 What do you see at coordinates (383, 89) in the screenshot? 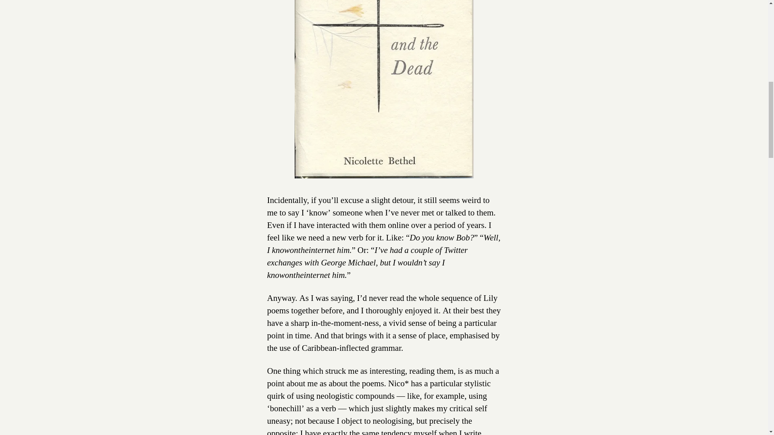
I see `MLatD2` at bounding box center [383, 89].